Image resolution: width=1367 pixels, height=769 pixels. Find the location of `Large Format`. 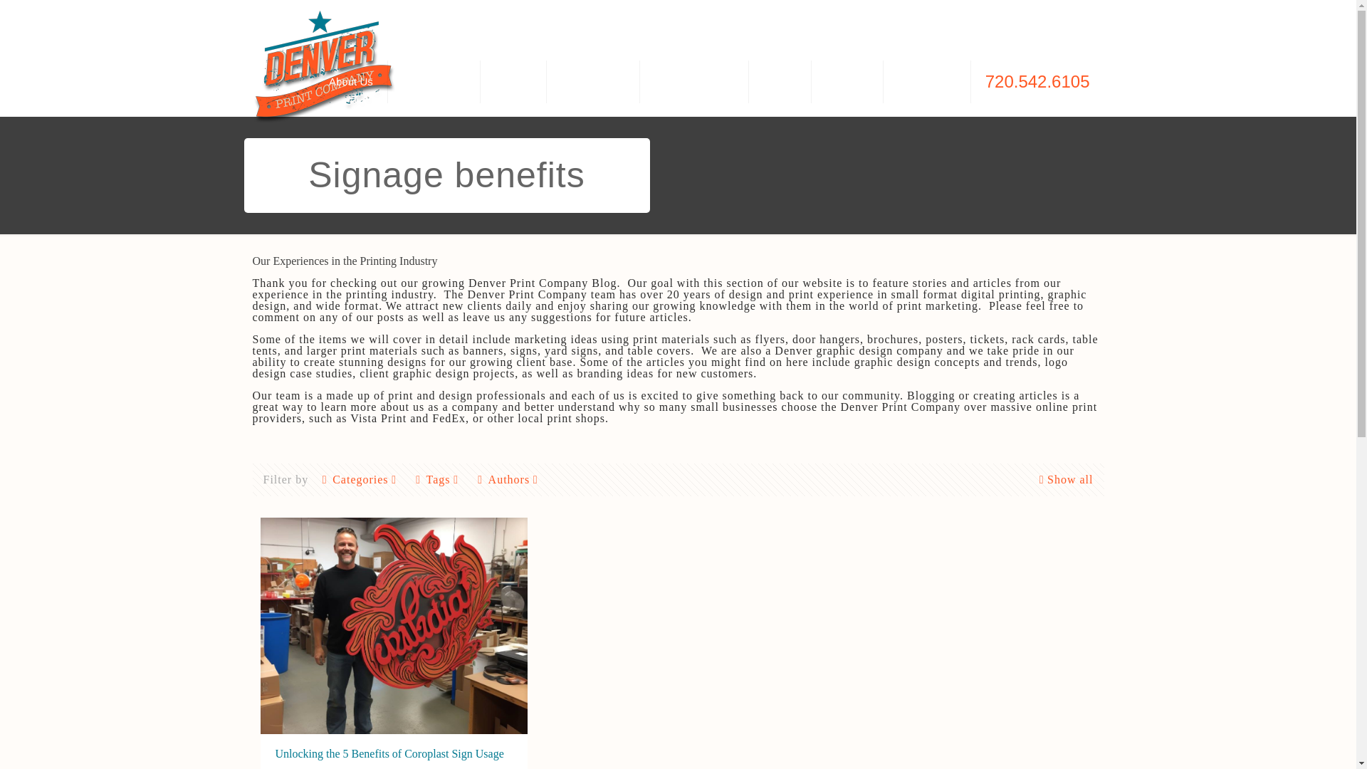

Large Format is located at coordinates (593, 81).